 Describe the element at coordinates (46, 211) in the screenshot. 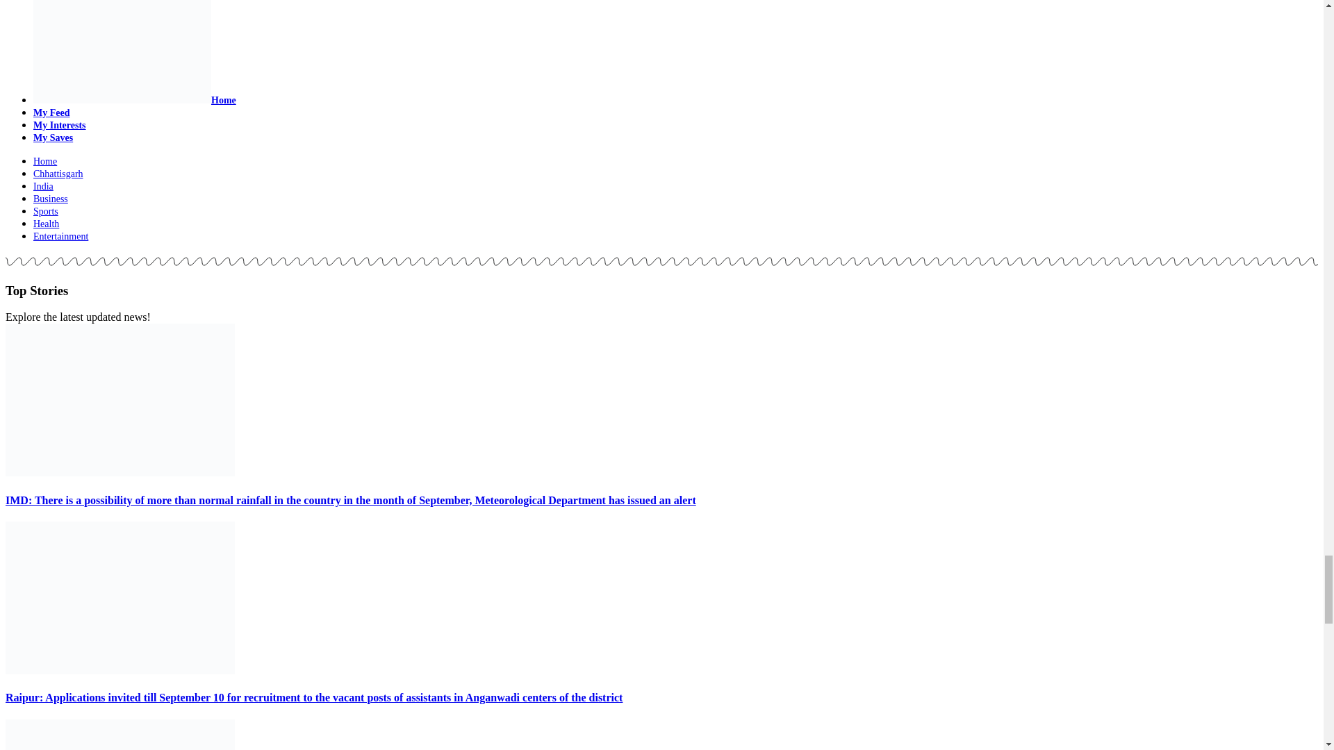

I see `Sports` at that location.